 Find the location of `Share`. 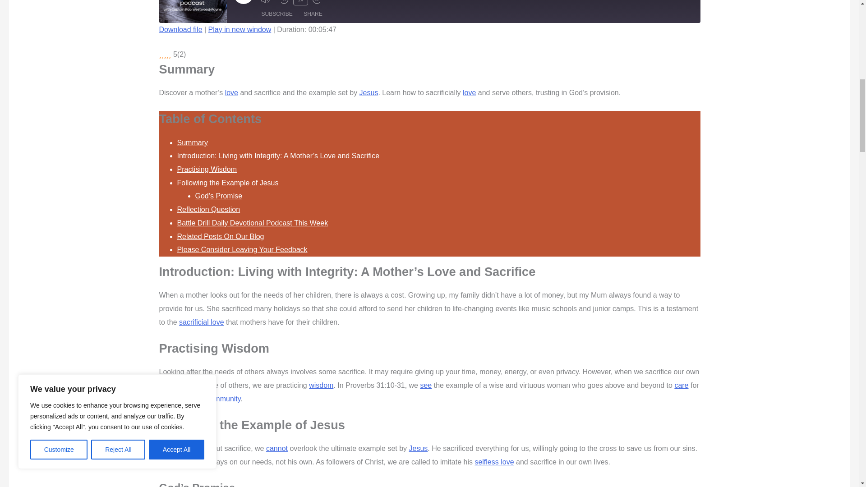

Share is located at coordinates (312, 14).